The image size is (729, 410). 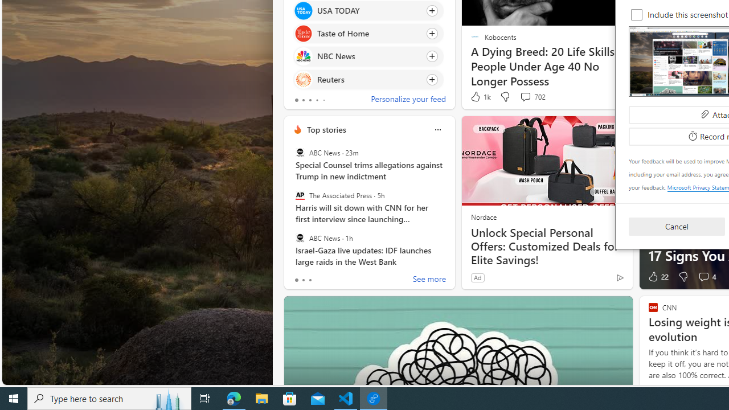 What do you see at coordinates (677, 225) in the screenshot?
I see `Cancel` at bounding box center [677, 225].